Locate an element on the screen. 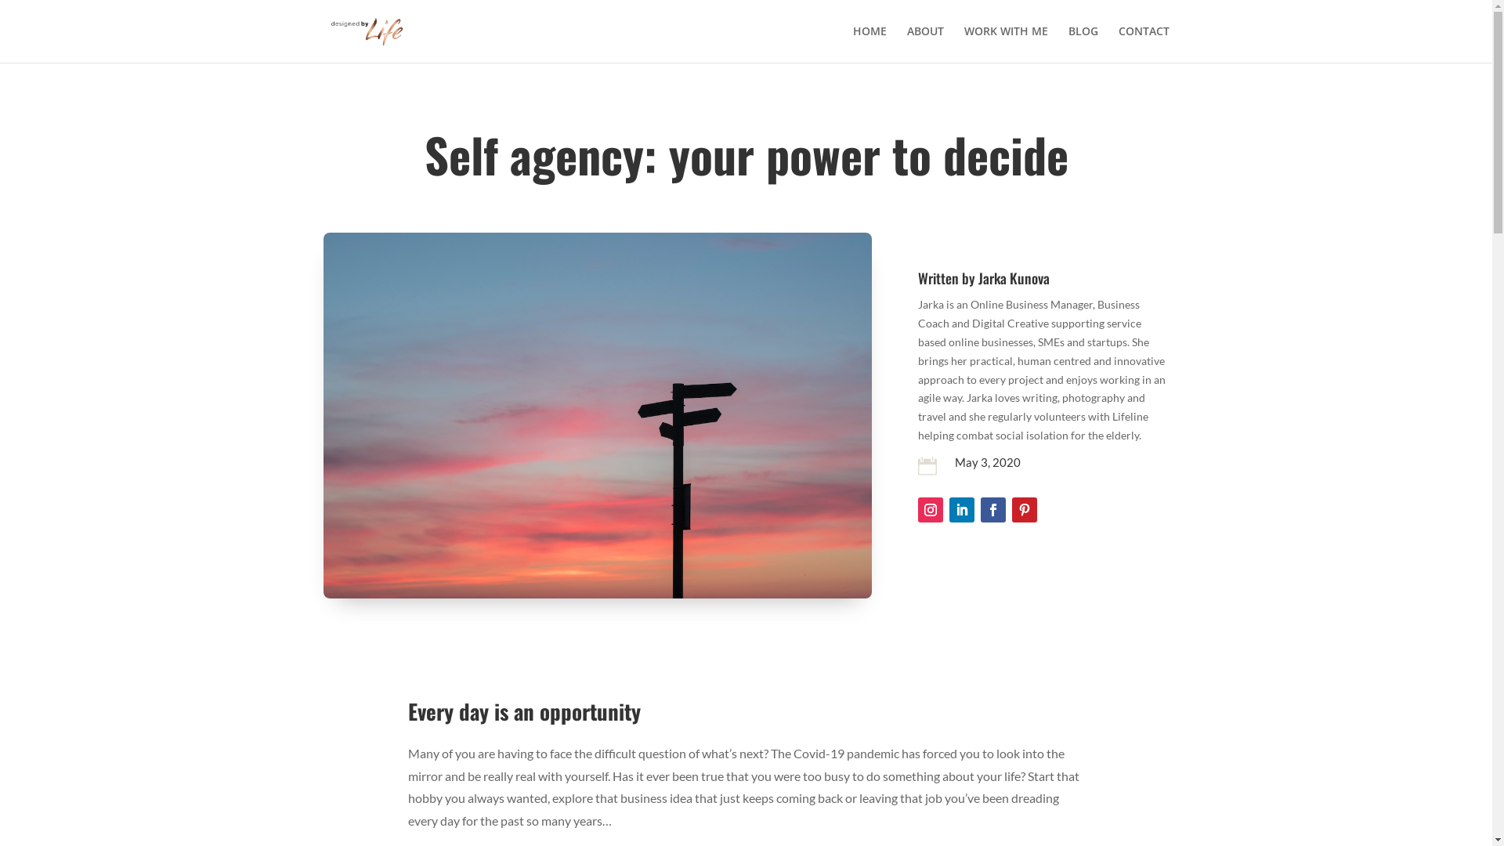 This screenshot has width=1504, height=846. WORK WITH ME is located at coordinates (1006, 44).